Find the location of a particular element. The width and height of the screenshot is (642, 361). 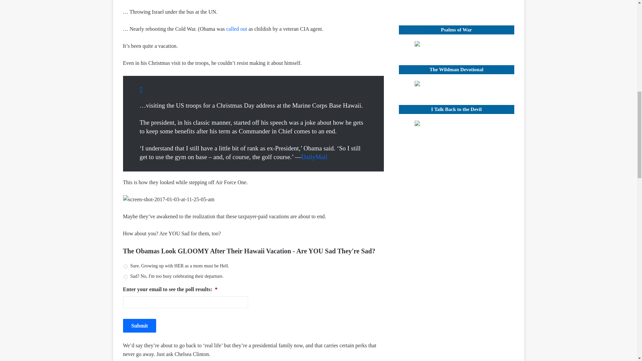

Submit is located at coordinates (140, 326).